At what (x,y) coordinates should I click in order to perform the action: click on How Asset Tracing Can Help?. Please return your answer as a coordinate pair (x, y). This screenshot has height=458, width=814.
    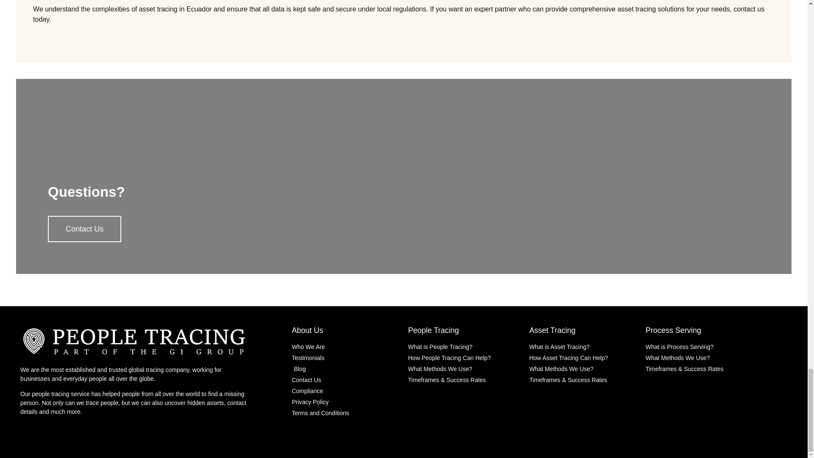
    Looking at the image, I should click on (583, 358).